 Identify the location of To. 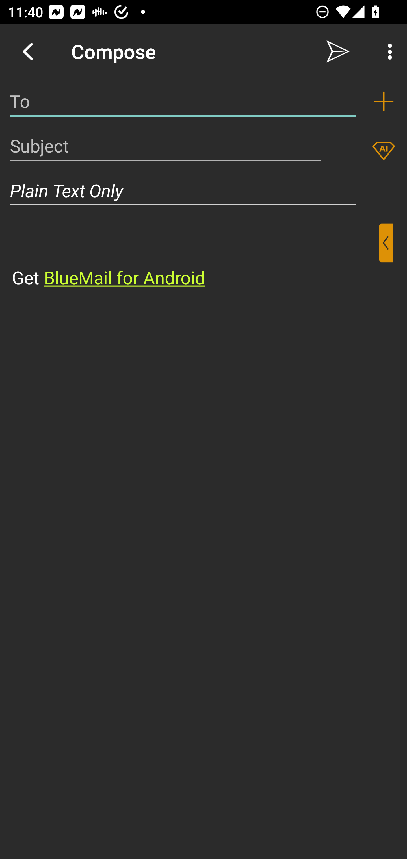
(183, 101).